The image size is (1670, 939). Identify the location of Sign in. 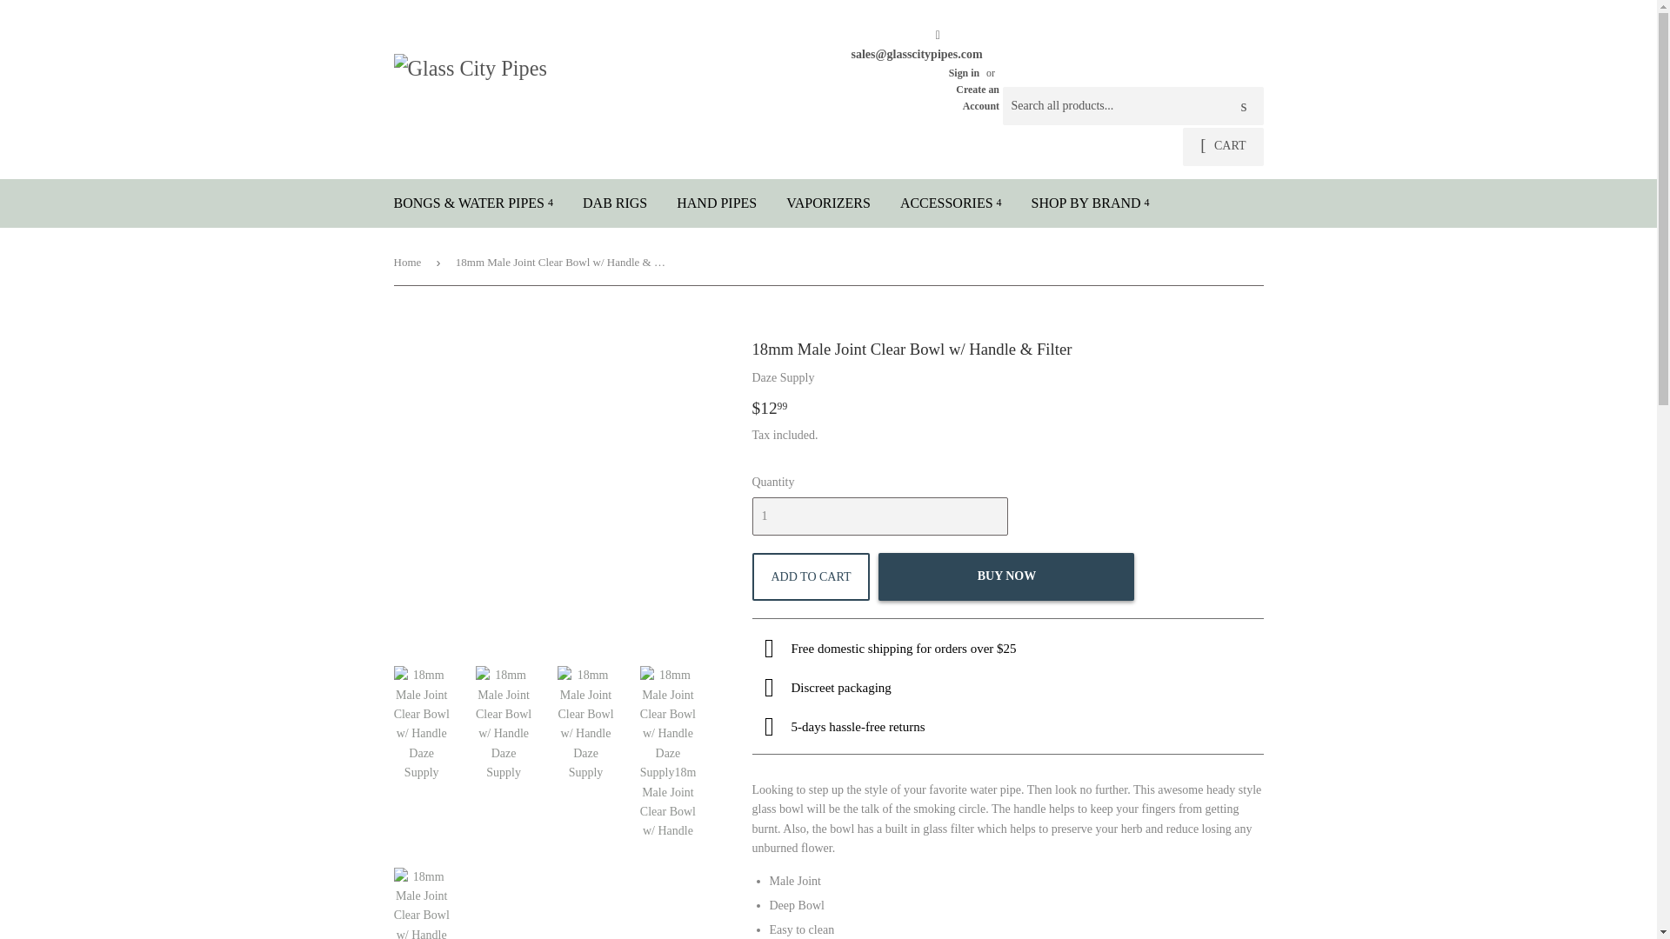
(964, 72).